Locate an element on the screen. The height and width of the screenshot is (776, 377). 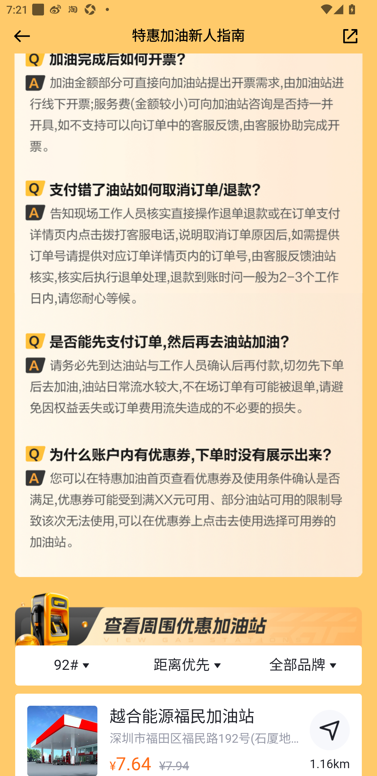
5b742f323aac4a19ab6a3d762ccced50~750x0 is located at coordinates (188, 618).